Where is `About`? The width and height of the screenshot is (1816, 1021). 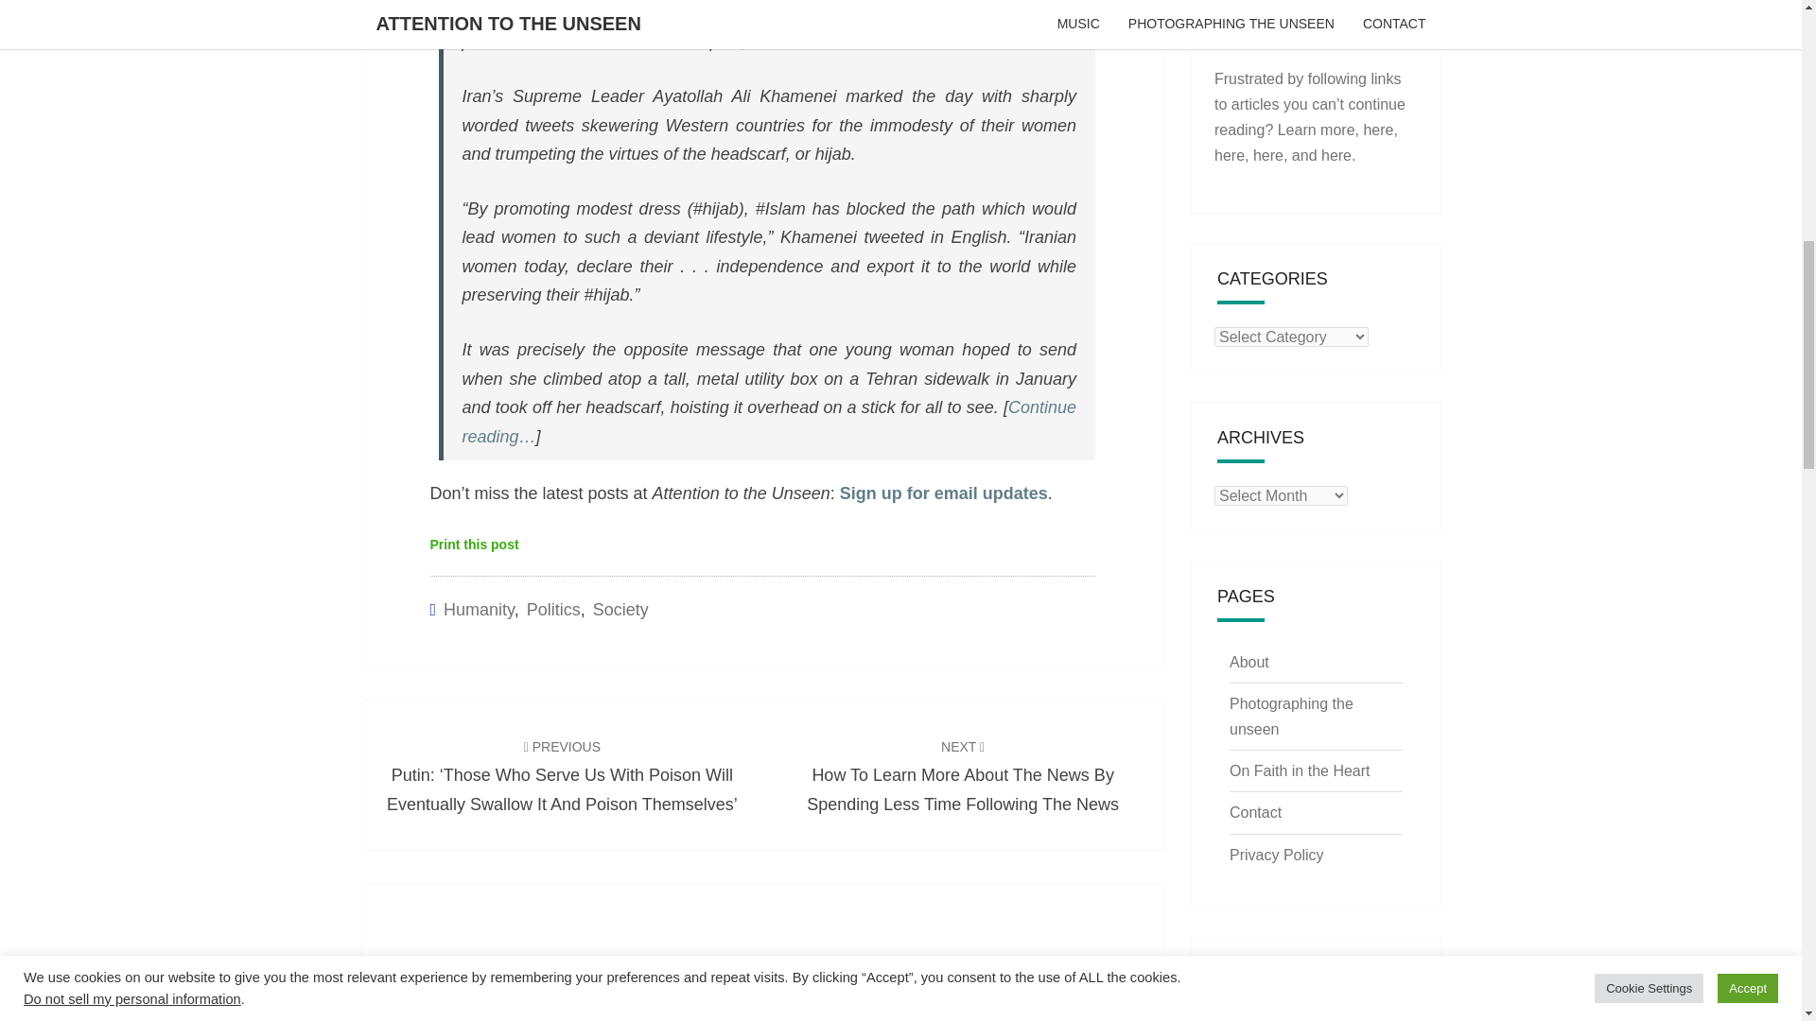
About is located at coordinates (1248, 662).